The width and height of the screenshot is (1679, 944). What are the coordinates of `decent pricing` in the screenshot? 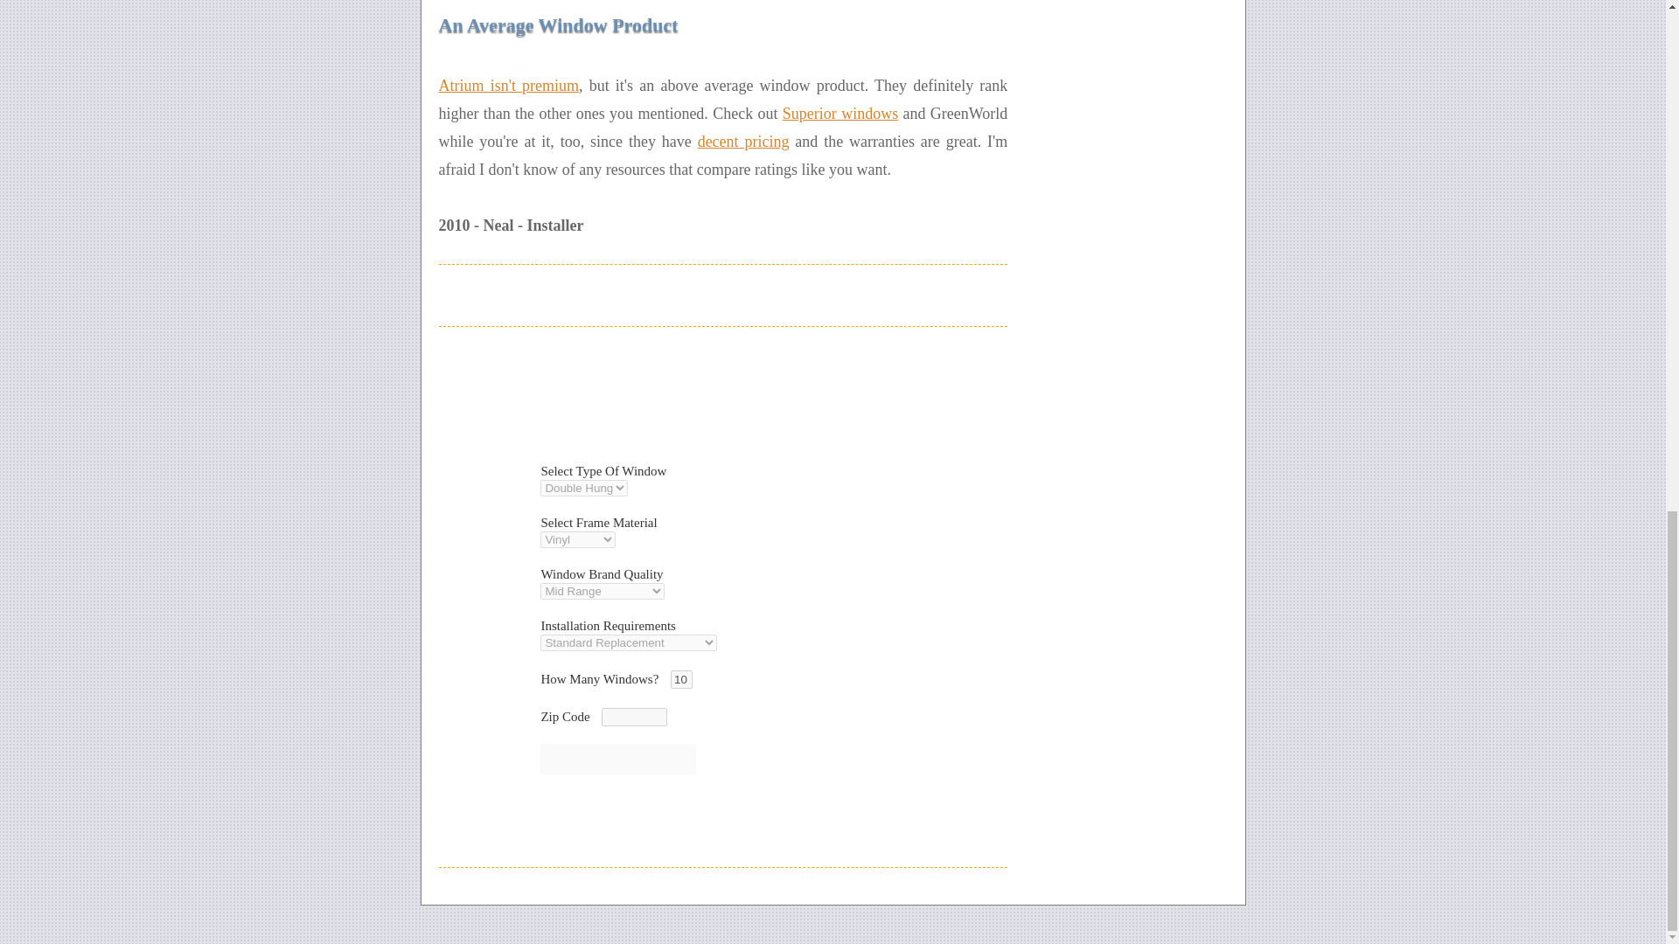 It's located at (743, 142).